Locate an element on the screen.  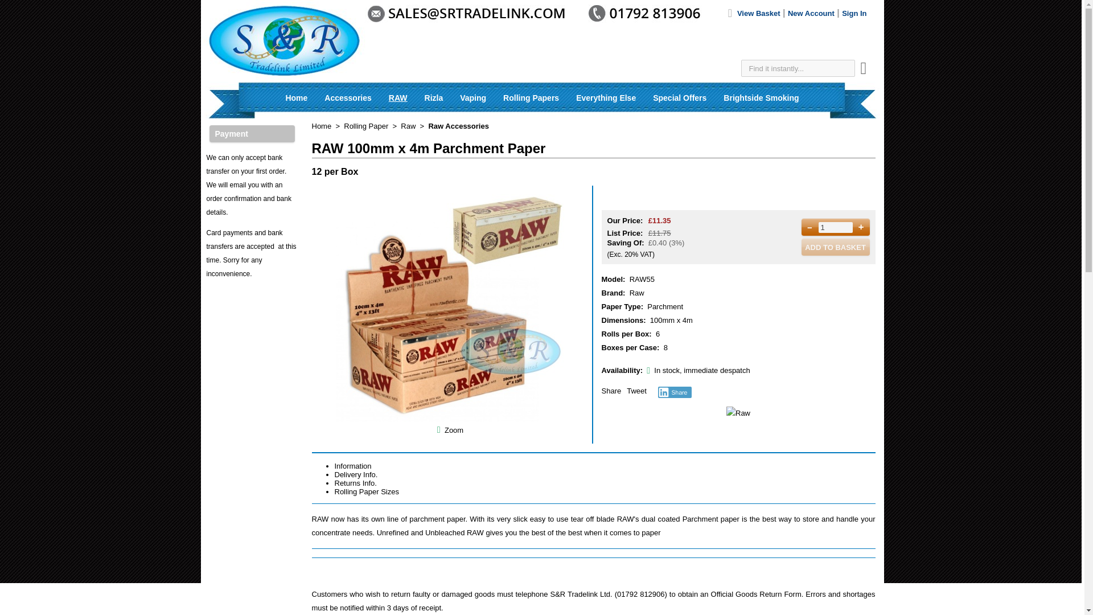
Share is located at coordinates (611, 391).